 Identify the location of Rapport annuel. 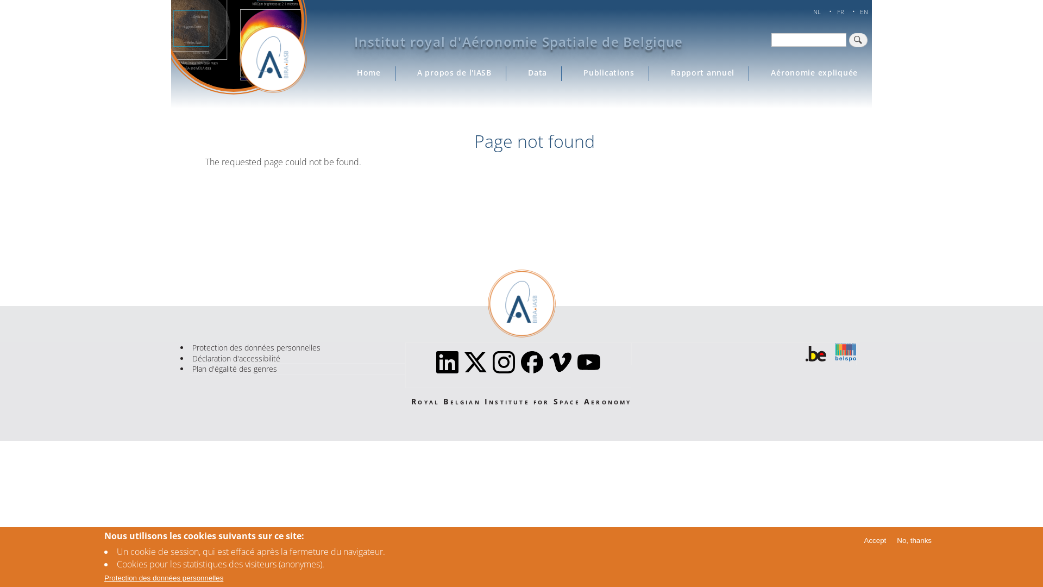
(703, 73).